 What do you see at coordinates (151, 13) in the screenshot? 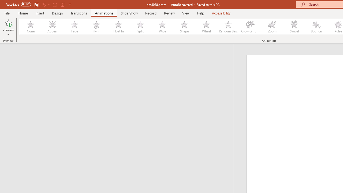
I see `Record` at bounding box center [151, 13].